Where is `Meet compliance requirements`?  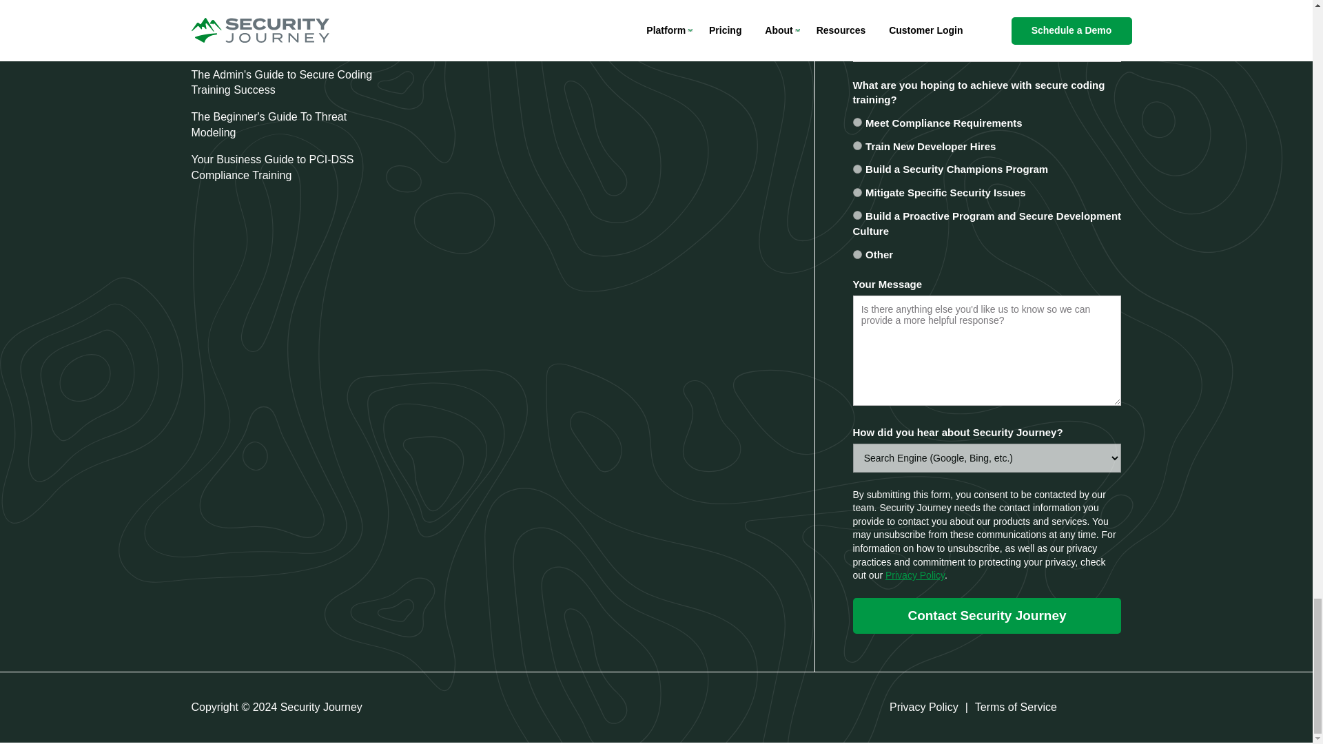 Meet compliance requirements is located at coordinates (857, 121).